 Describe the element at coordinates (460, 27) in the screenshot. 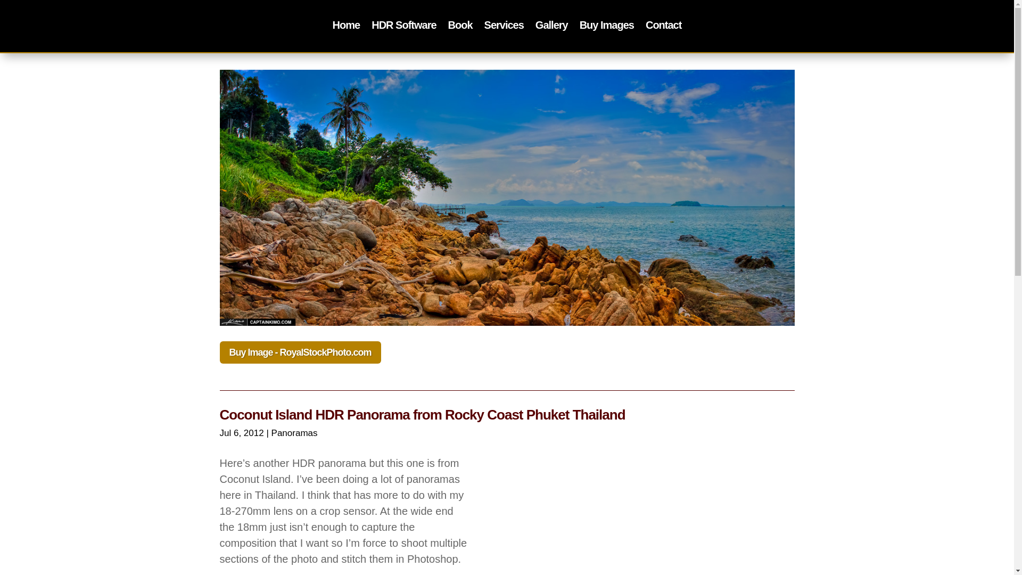

I see `Book` at that location.